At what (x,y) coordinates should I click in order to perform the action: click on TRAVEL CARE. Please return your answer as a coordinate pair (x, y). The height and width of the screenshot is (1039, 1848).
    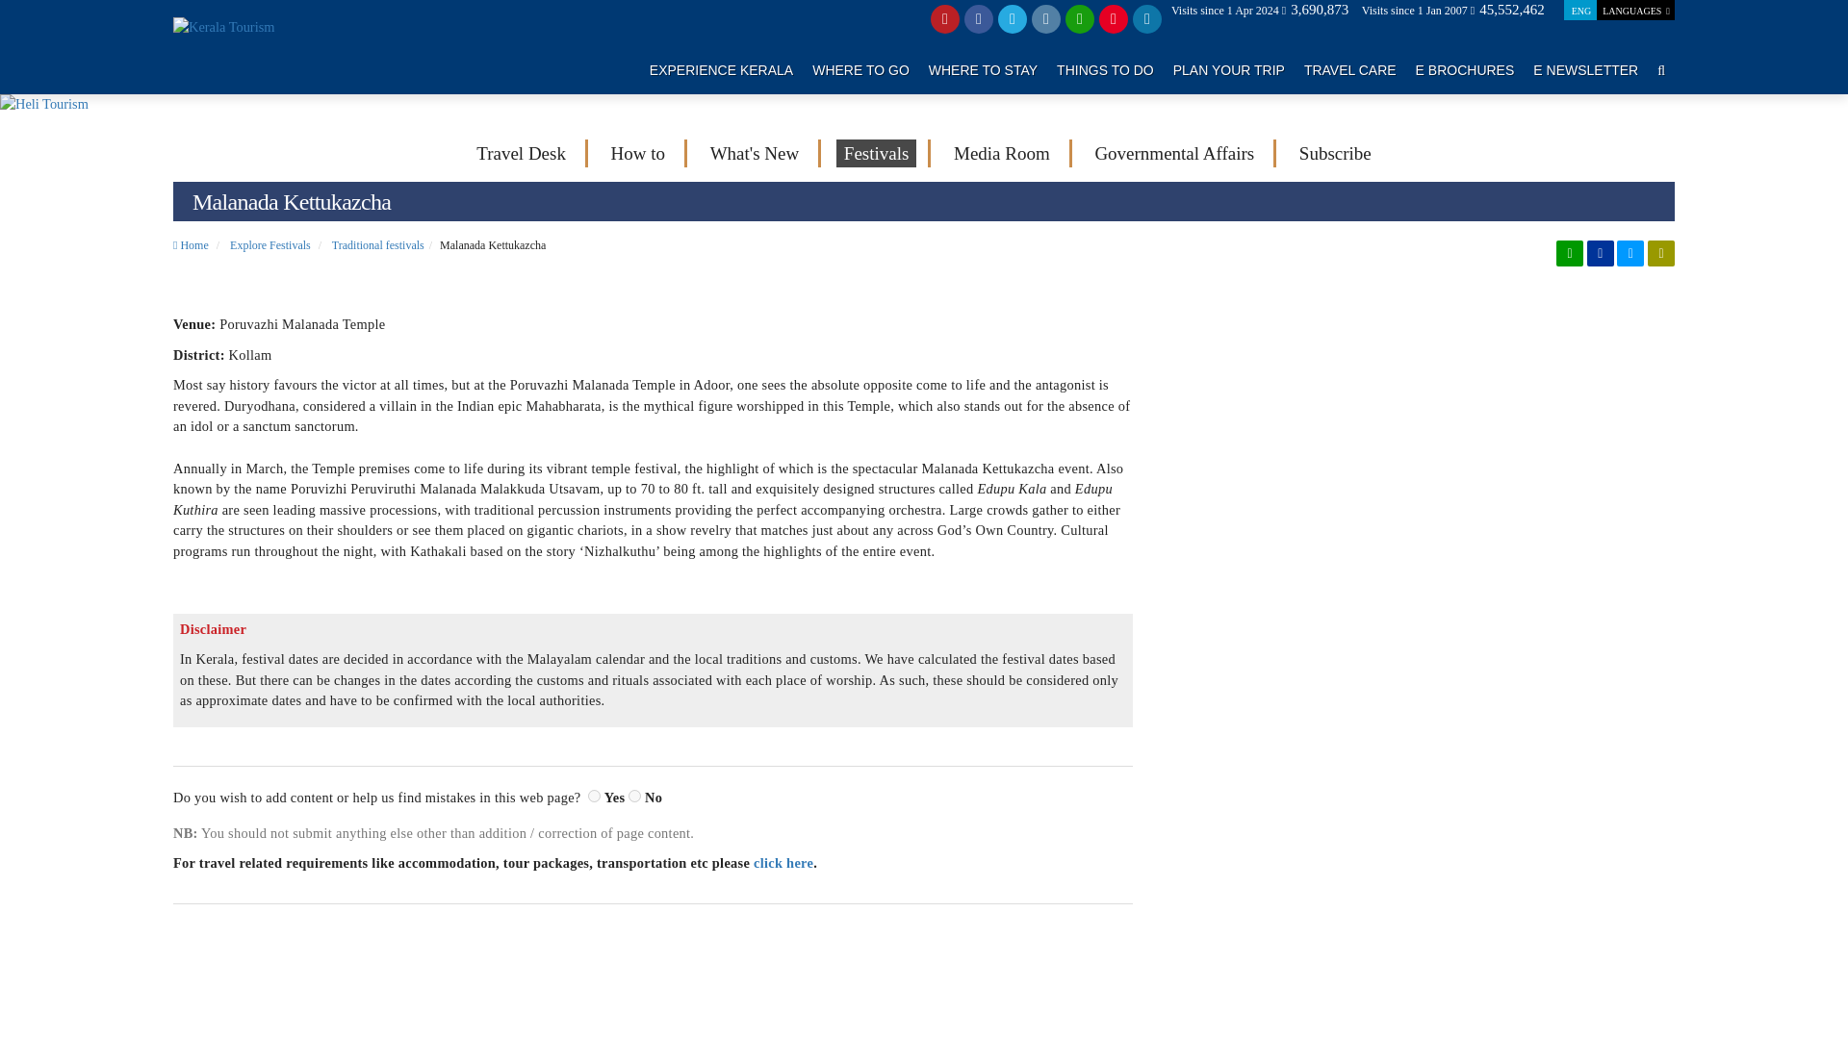
    Looking at the image, I should click on (1350, 69).